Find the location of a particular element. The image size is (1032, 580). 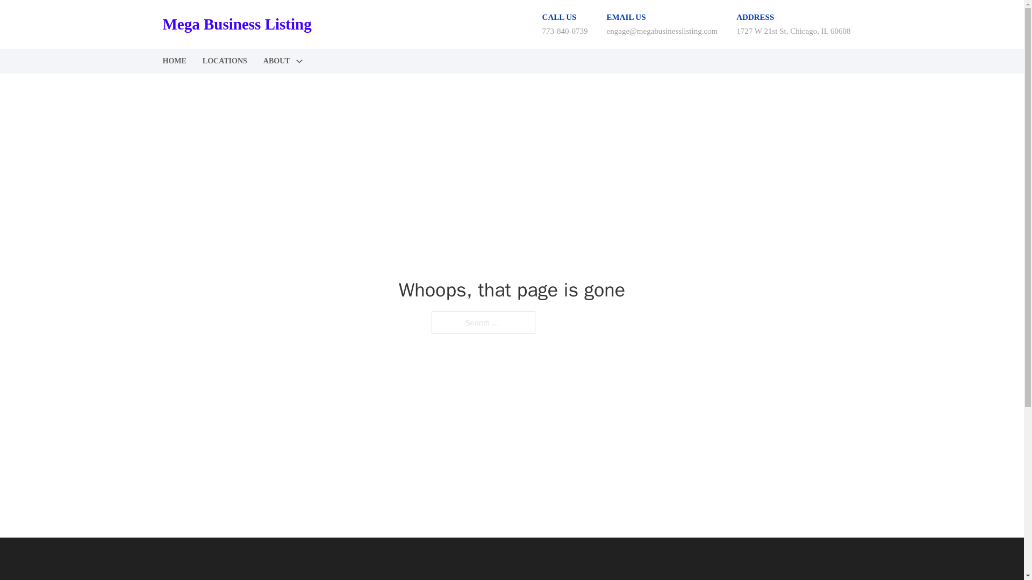

773-840-0739 is located at coordinates (565, 31).